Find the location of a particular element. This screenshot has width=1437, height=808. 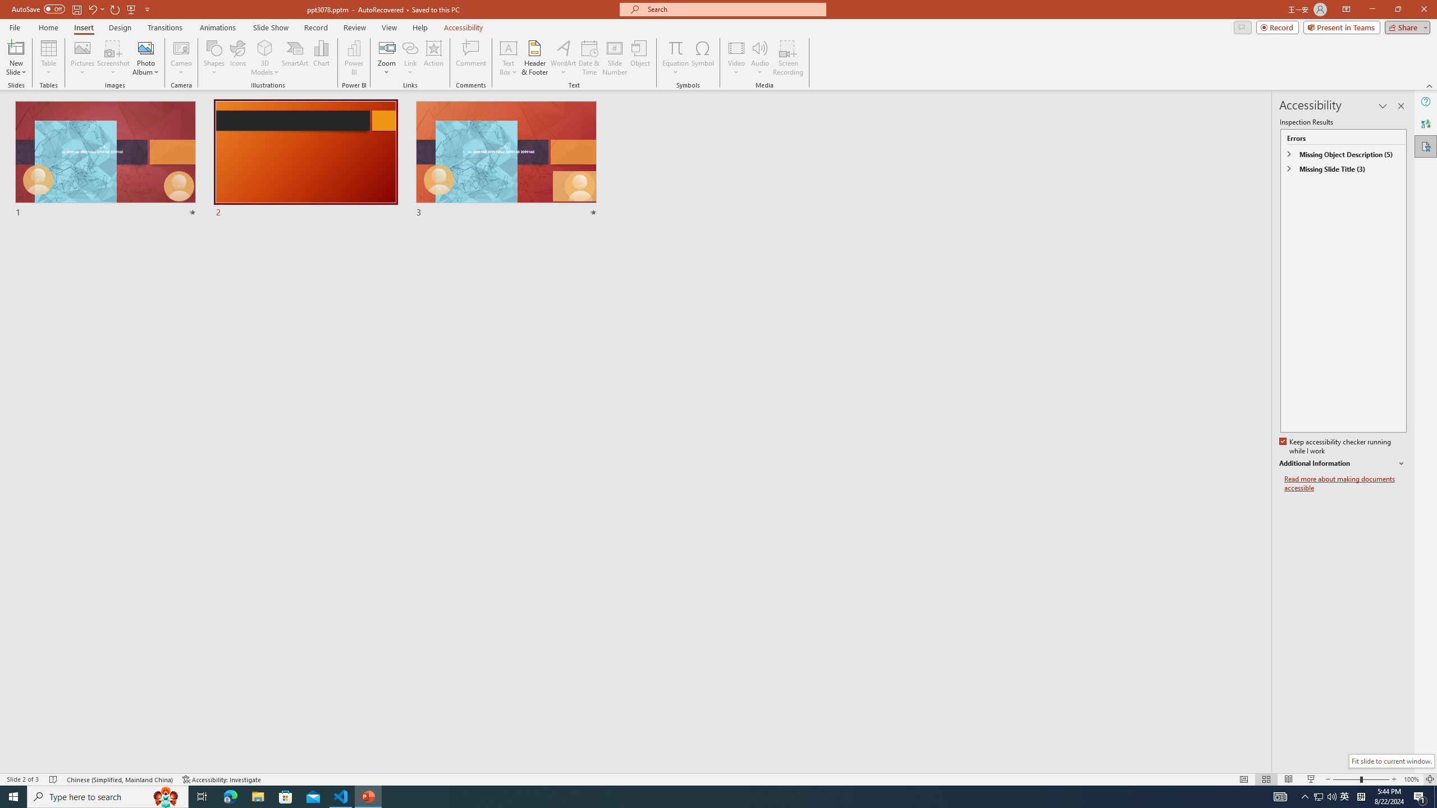

View is located at coordinates (390, 27).